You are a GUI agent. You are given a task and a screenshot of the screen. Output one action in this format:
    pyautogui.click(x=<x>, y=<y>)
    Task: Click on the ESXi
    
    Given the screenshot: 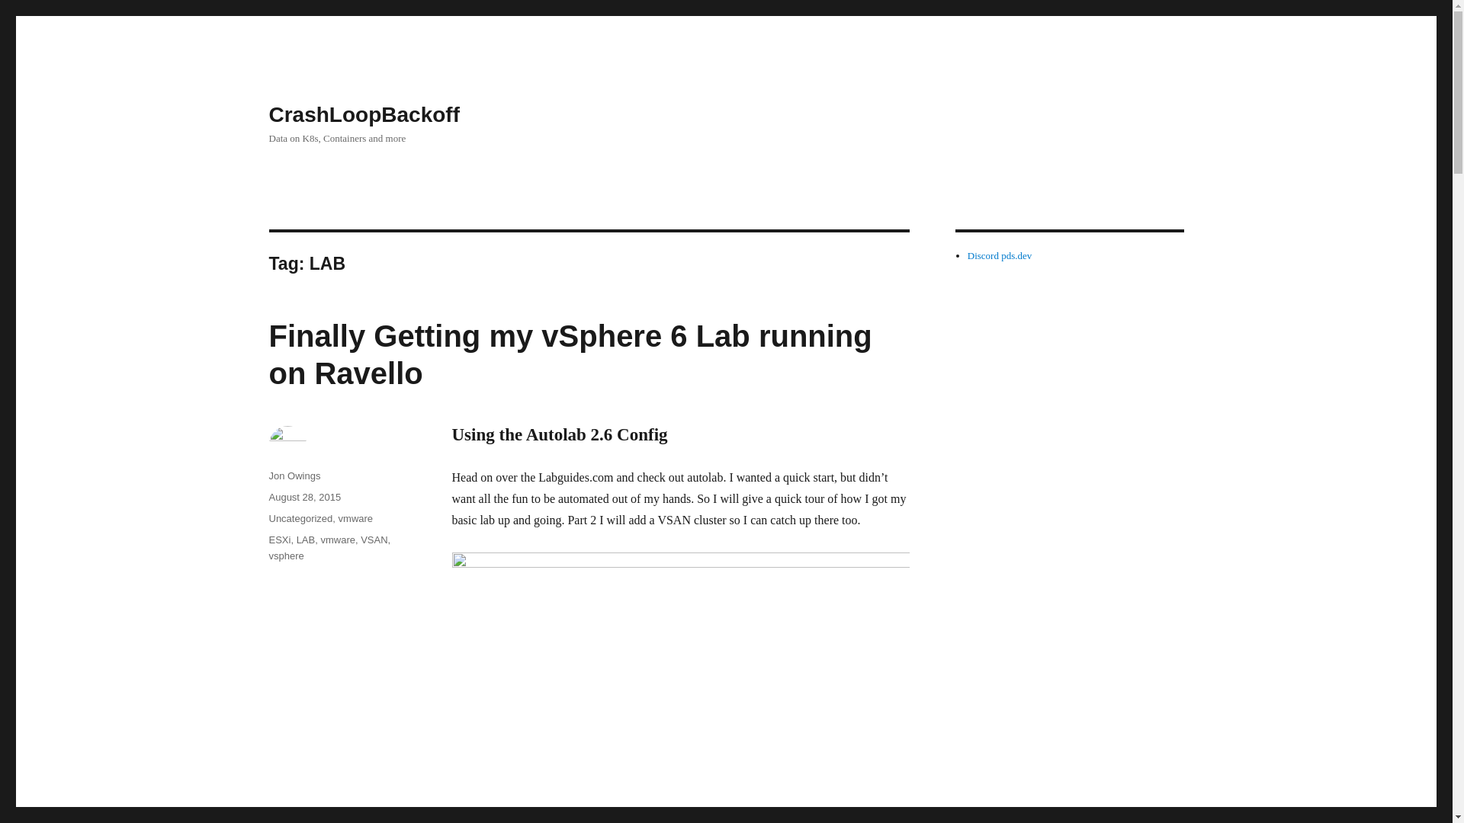 What is the action you would take?
    pyautogui.click(x=279, y=540)
    